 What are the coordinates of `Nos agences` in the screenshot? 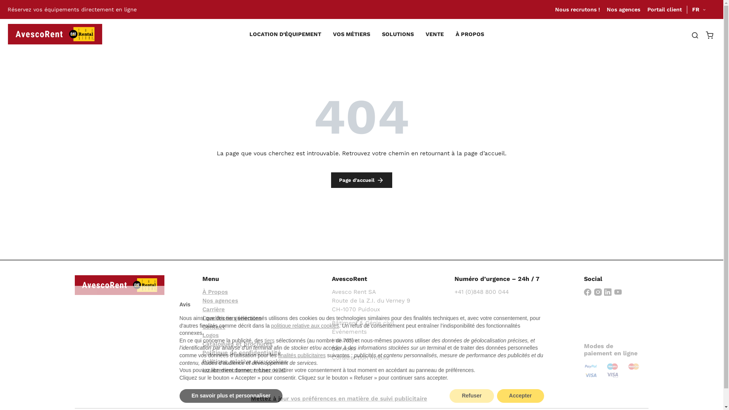 It's located at (220, 301).